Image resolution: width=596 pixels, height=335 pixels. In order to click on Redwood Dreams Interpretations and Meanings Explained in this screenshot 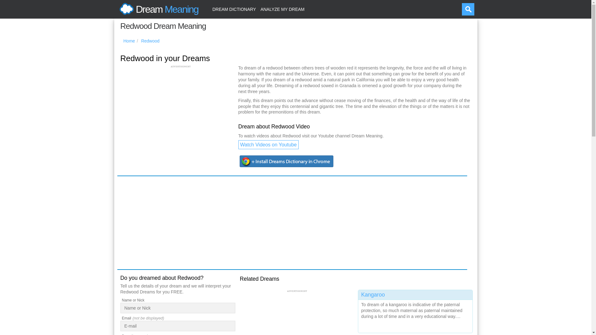, I will do `click(150, 41)`.